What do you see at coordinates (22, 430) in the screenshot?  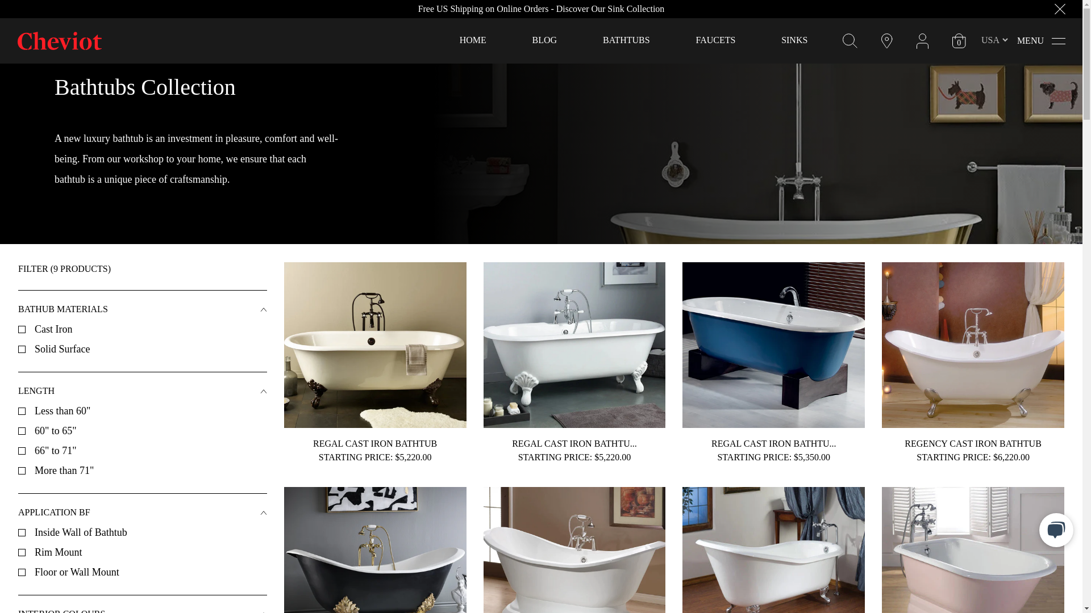 I see `on` at bounding box center [22, 430].